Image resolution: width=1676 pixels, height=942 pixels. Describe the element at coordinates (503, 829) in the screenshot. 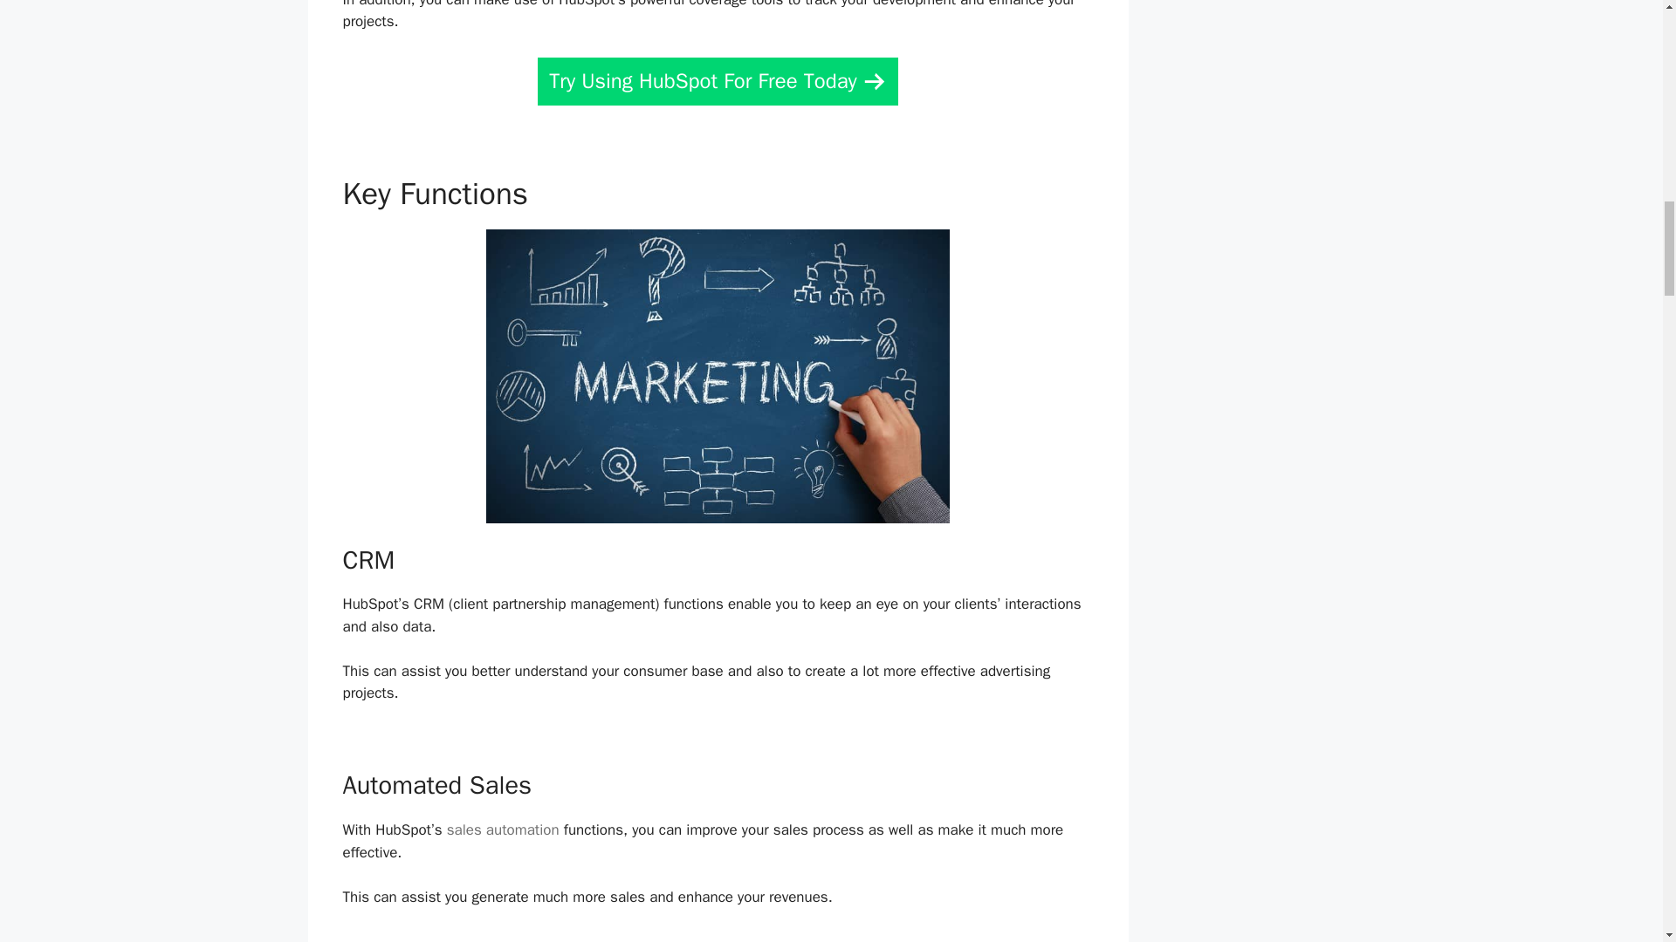

I see `sales automation` at that location.